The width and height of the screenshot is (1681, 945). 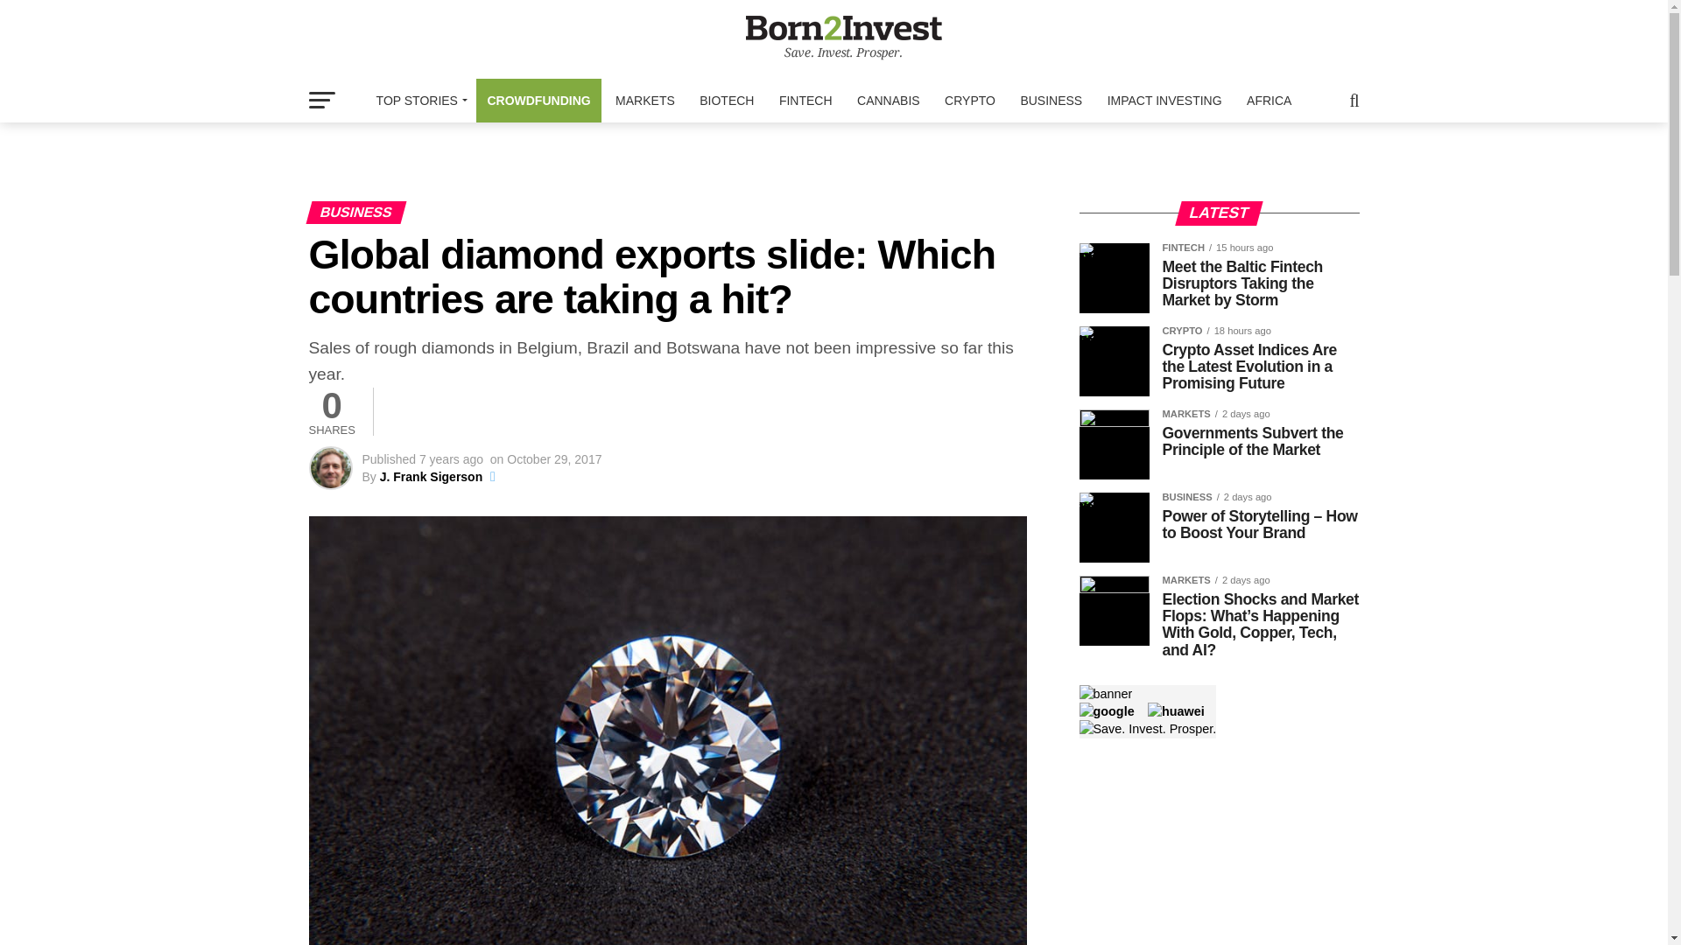 I want to click on CRYPTO, so click(x=970, y=100).